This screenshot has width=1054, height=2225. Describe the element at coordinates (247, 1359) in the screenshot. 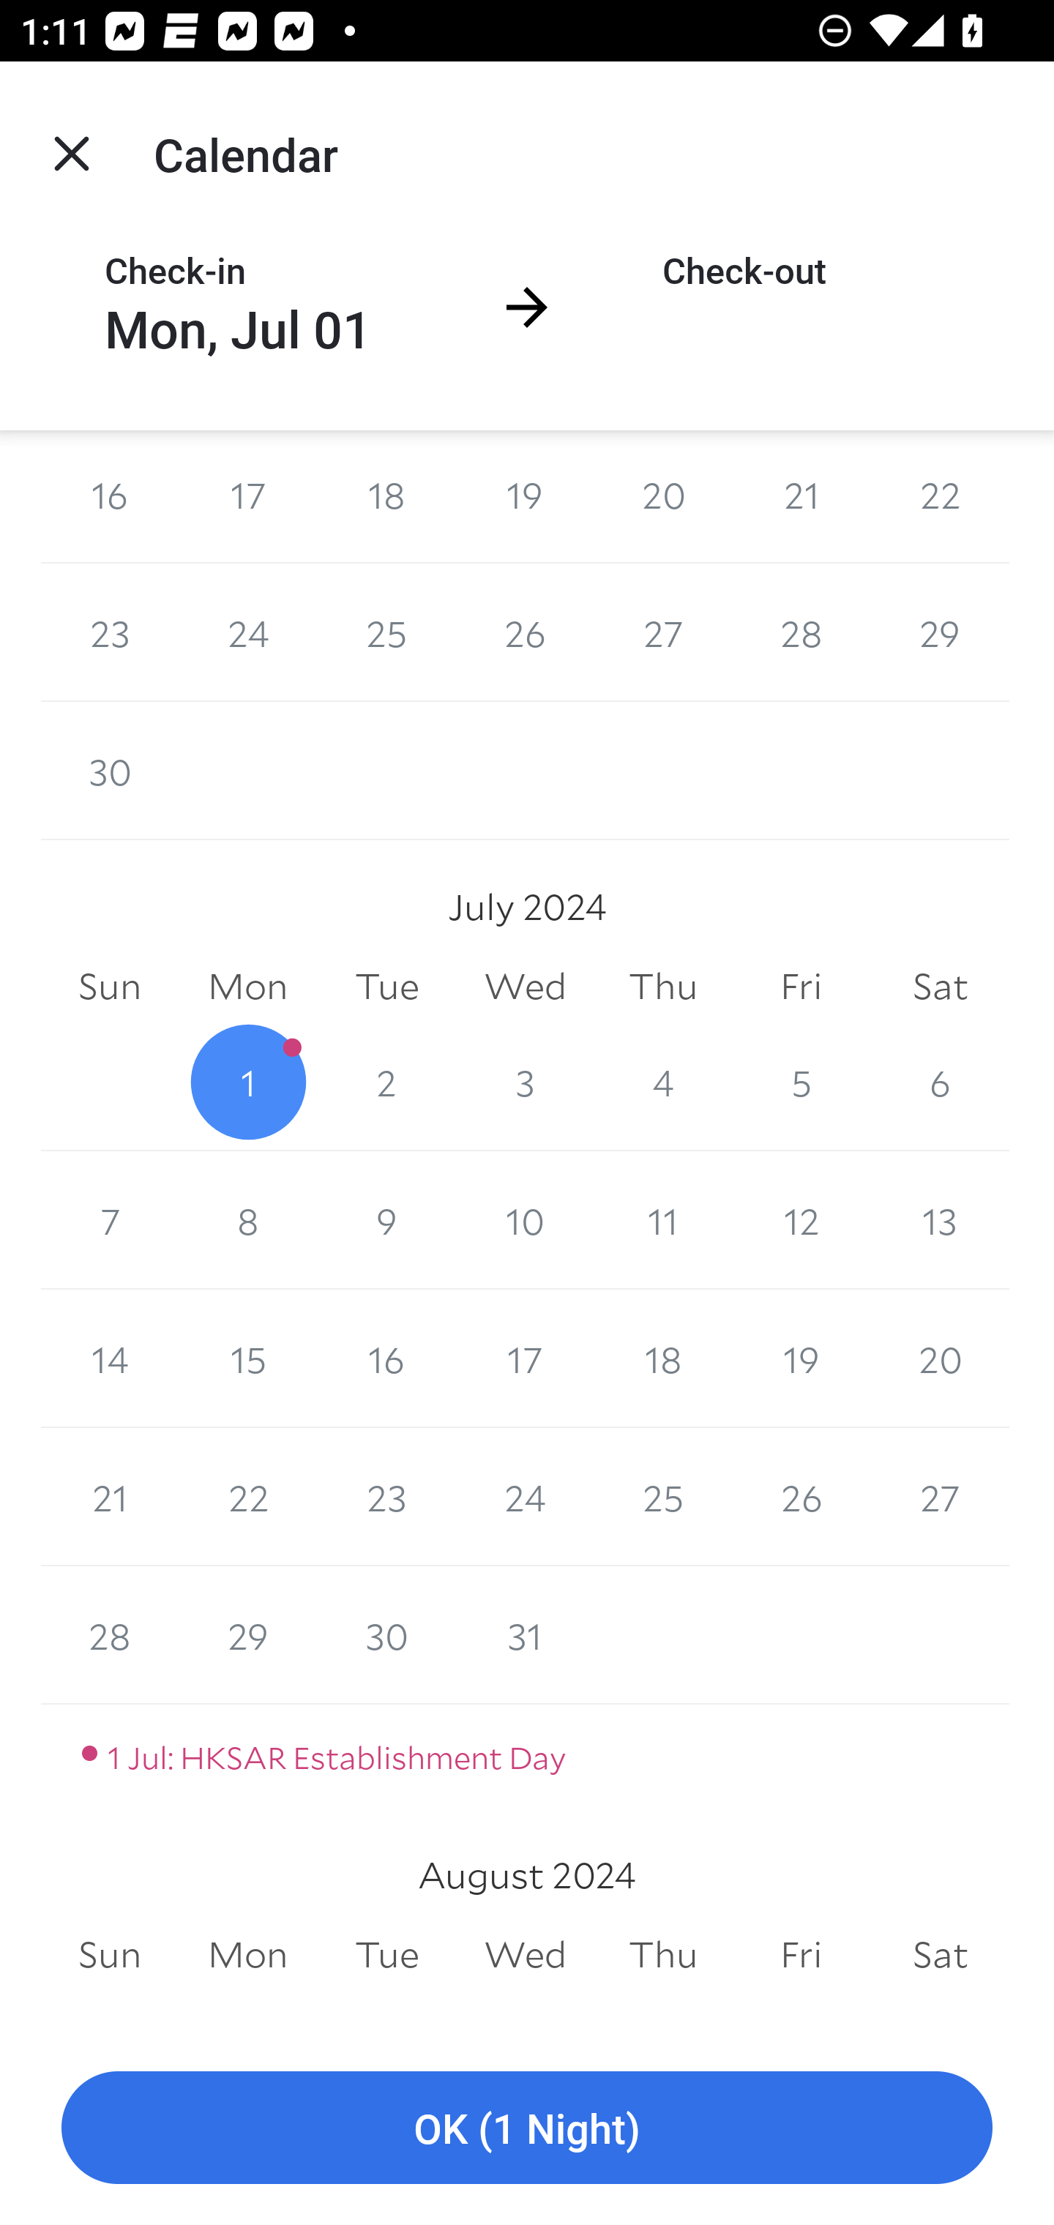

I see `15 15 July 2024` at that location.